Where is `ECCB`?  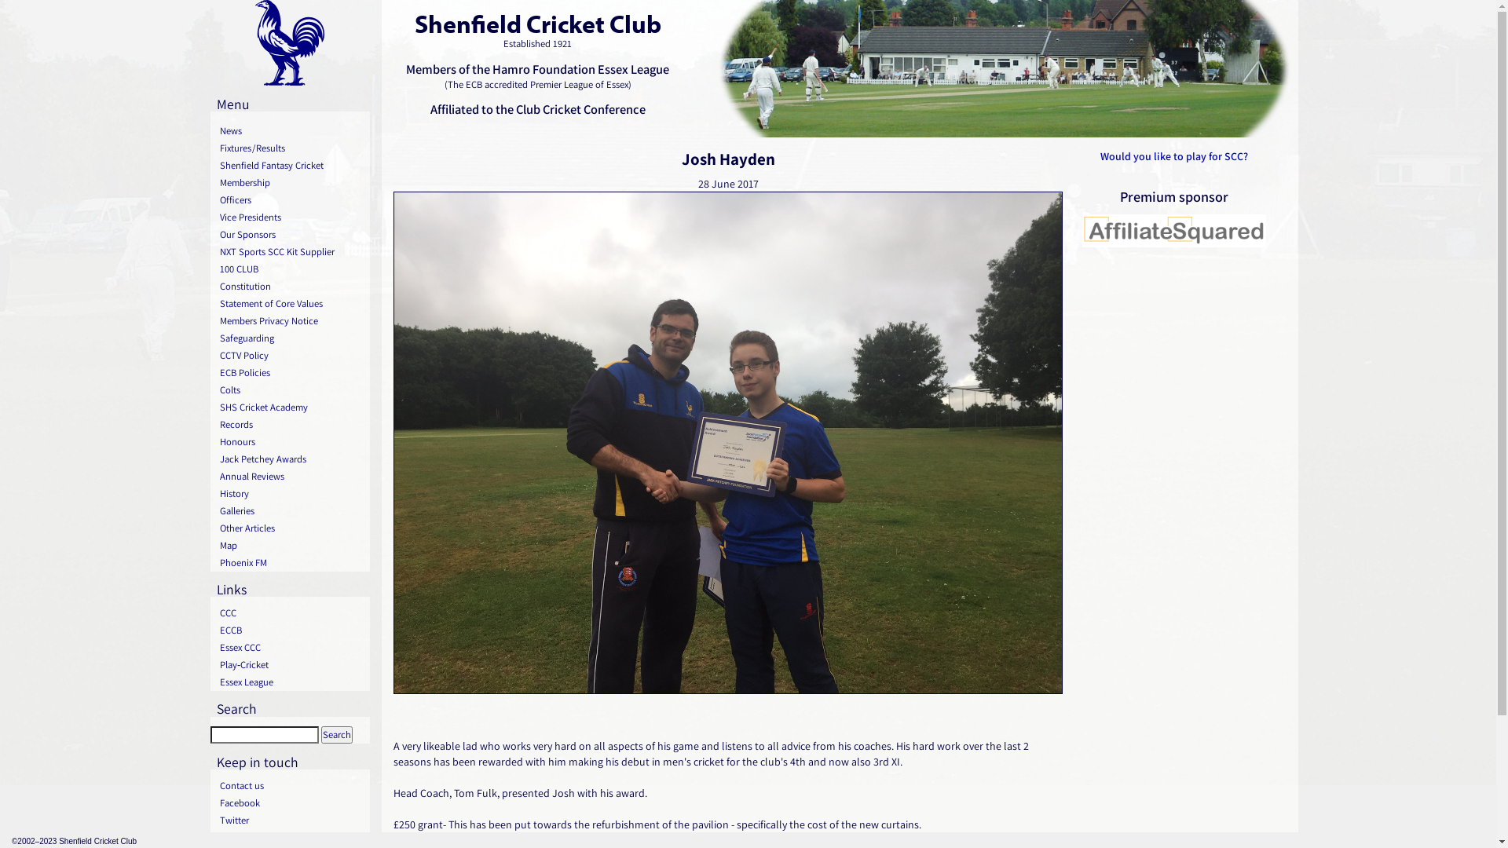
ECCB is located at coordinates (291, 631).